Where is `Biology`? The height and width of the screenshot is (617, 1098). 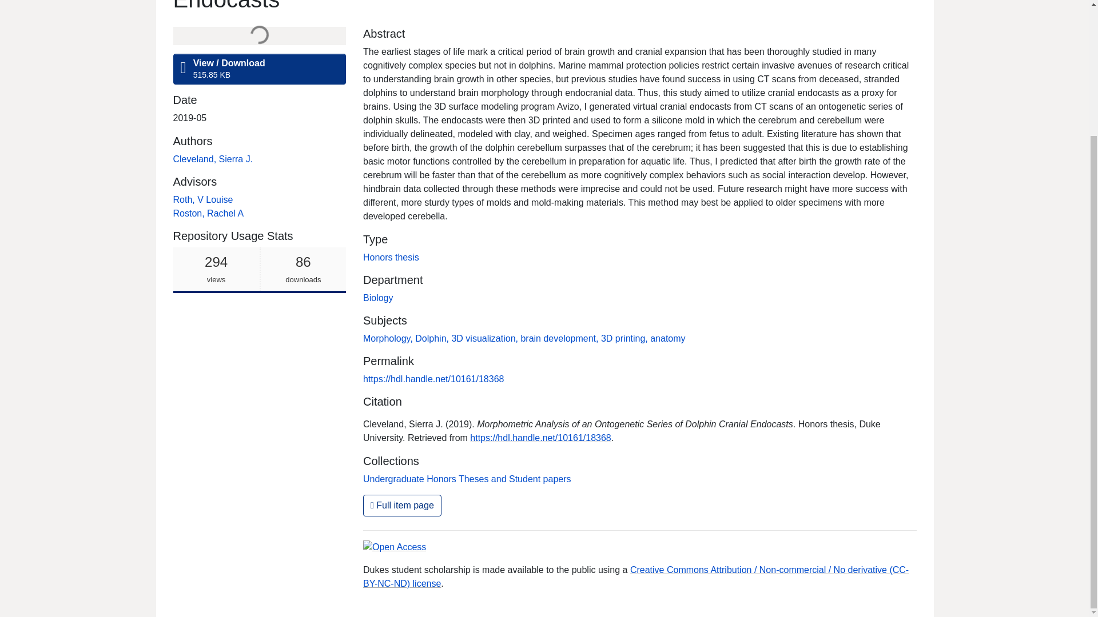
Biology is located at coordinates (467, 479).